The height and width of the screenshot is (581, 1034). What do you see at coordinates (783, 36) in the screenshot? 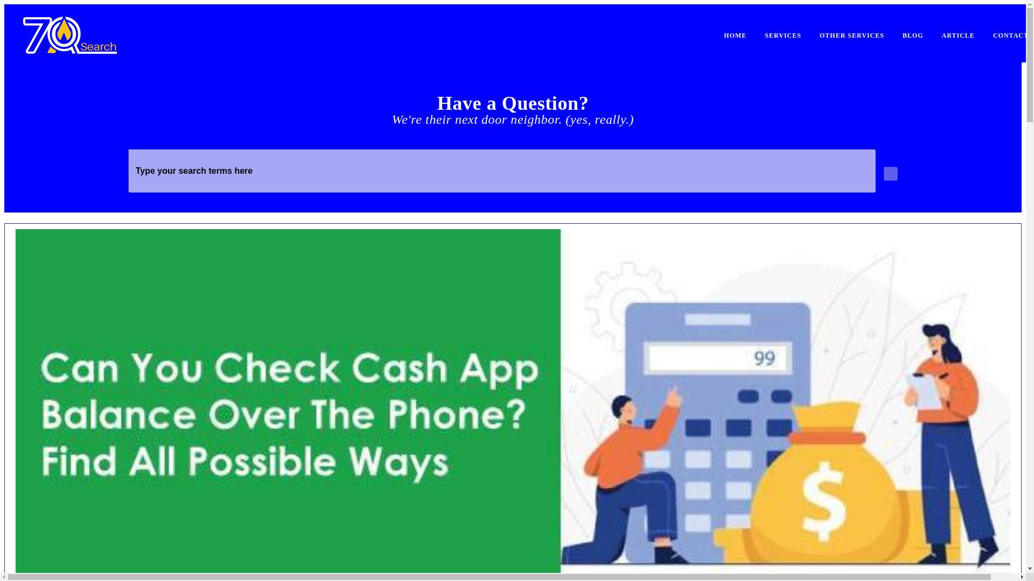
I see `SERVICES` at bounding box center [783, 36].